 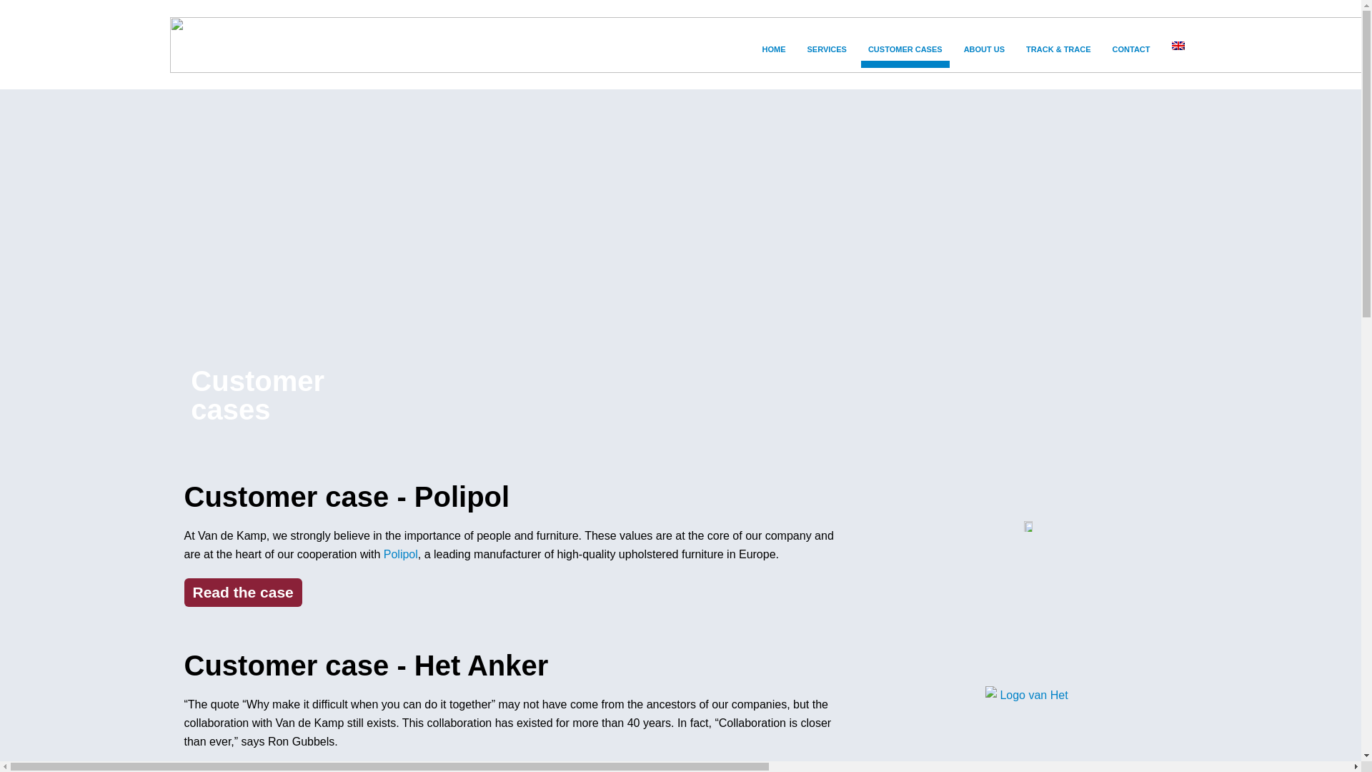 What do you see at coordinates (243, 592) in the screenshot?
I see `Read the case` at bounding box center [243, 592].